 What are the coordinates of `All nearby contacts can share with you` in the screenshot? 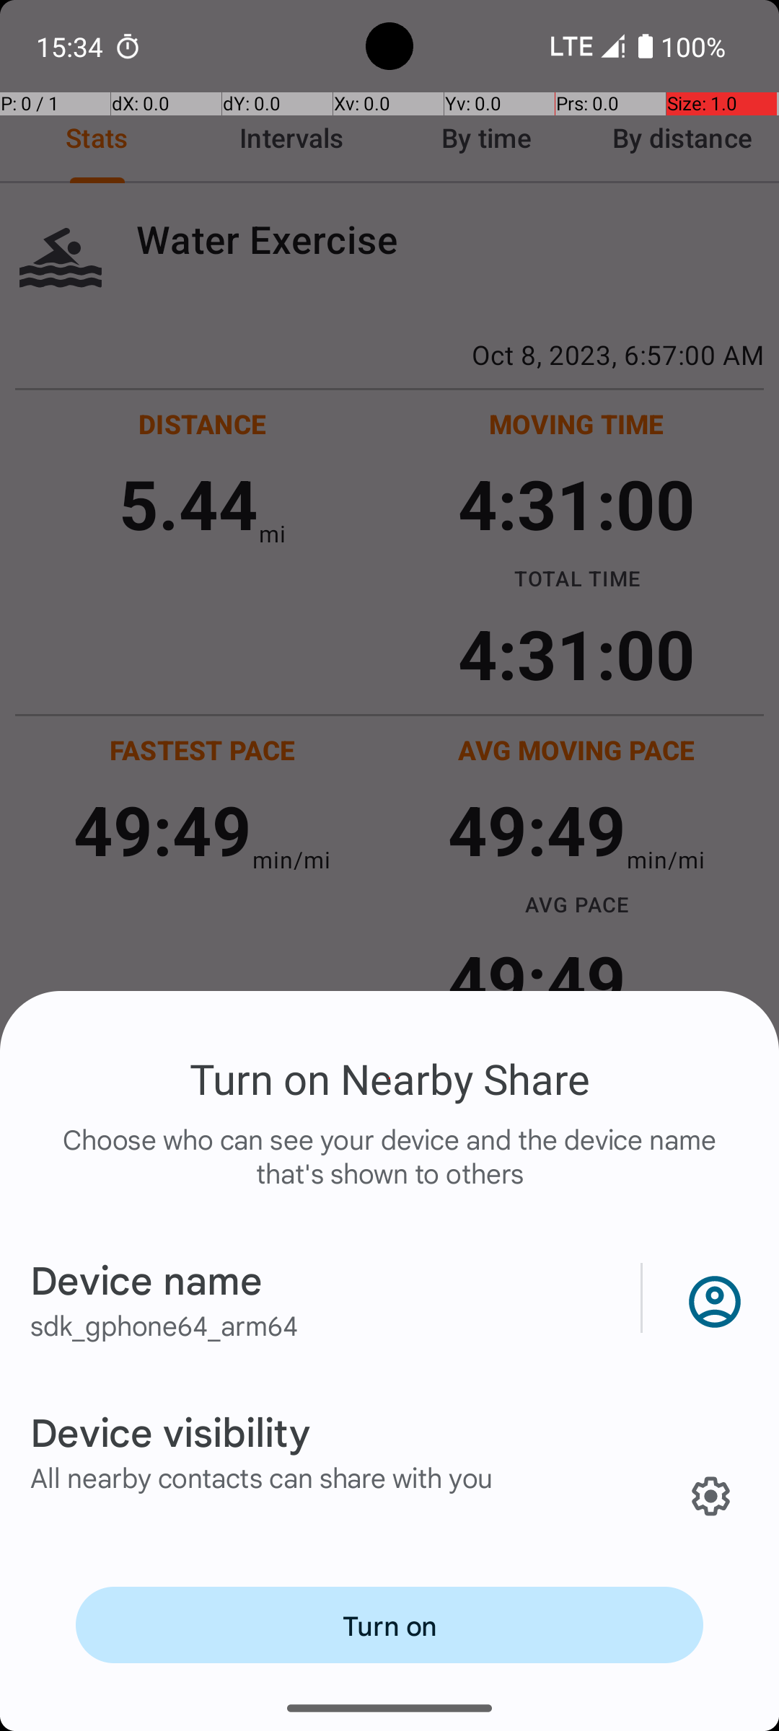 It's located at (262, 1477).